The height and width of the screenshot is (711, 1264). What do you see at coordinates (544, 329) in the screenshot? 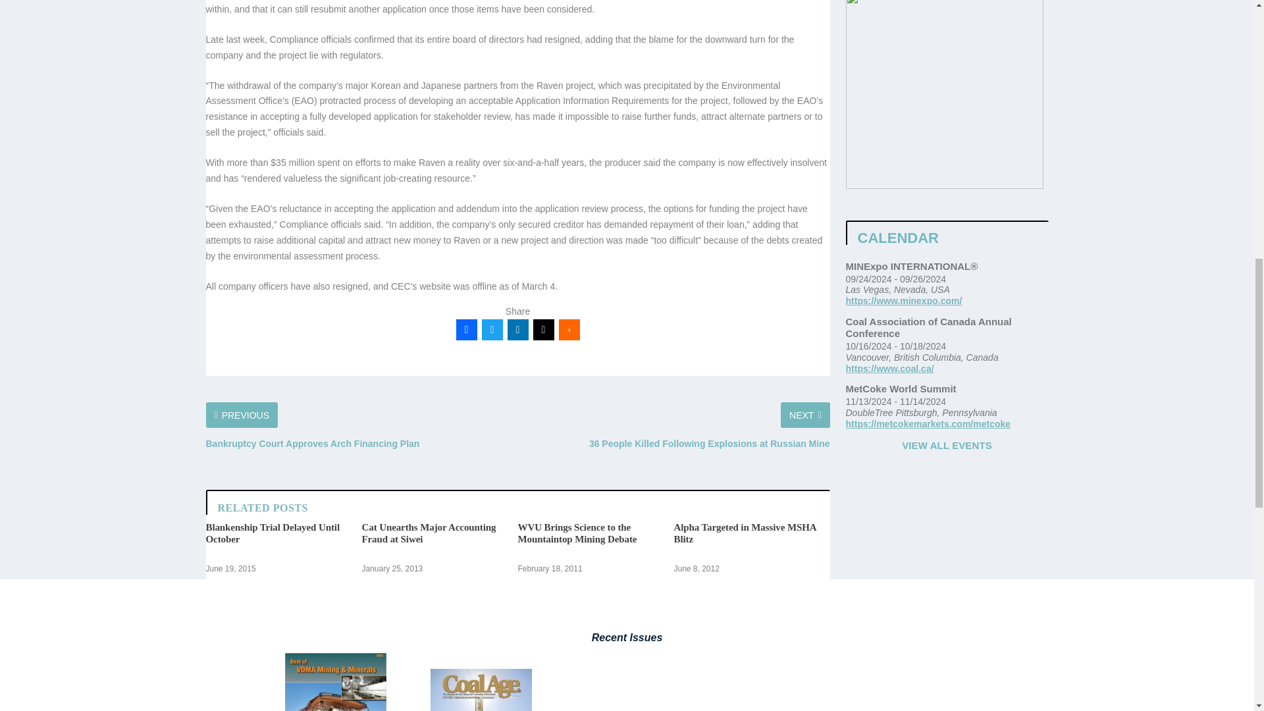
I see `Email this ` at bounding box center [544, 329].